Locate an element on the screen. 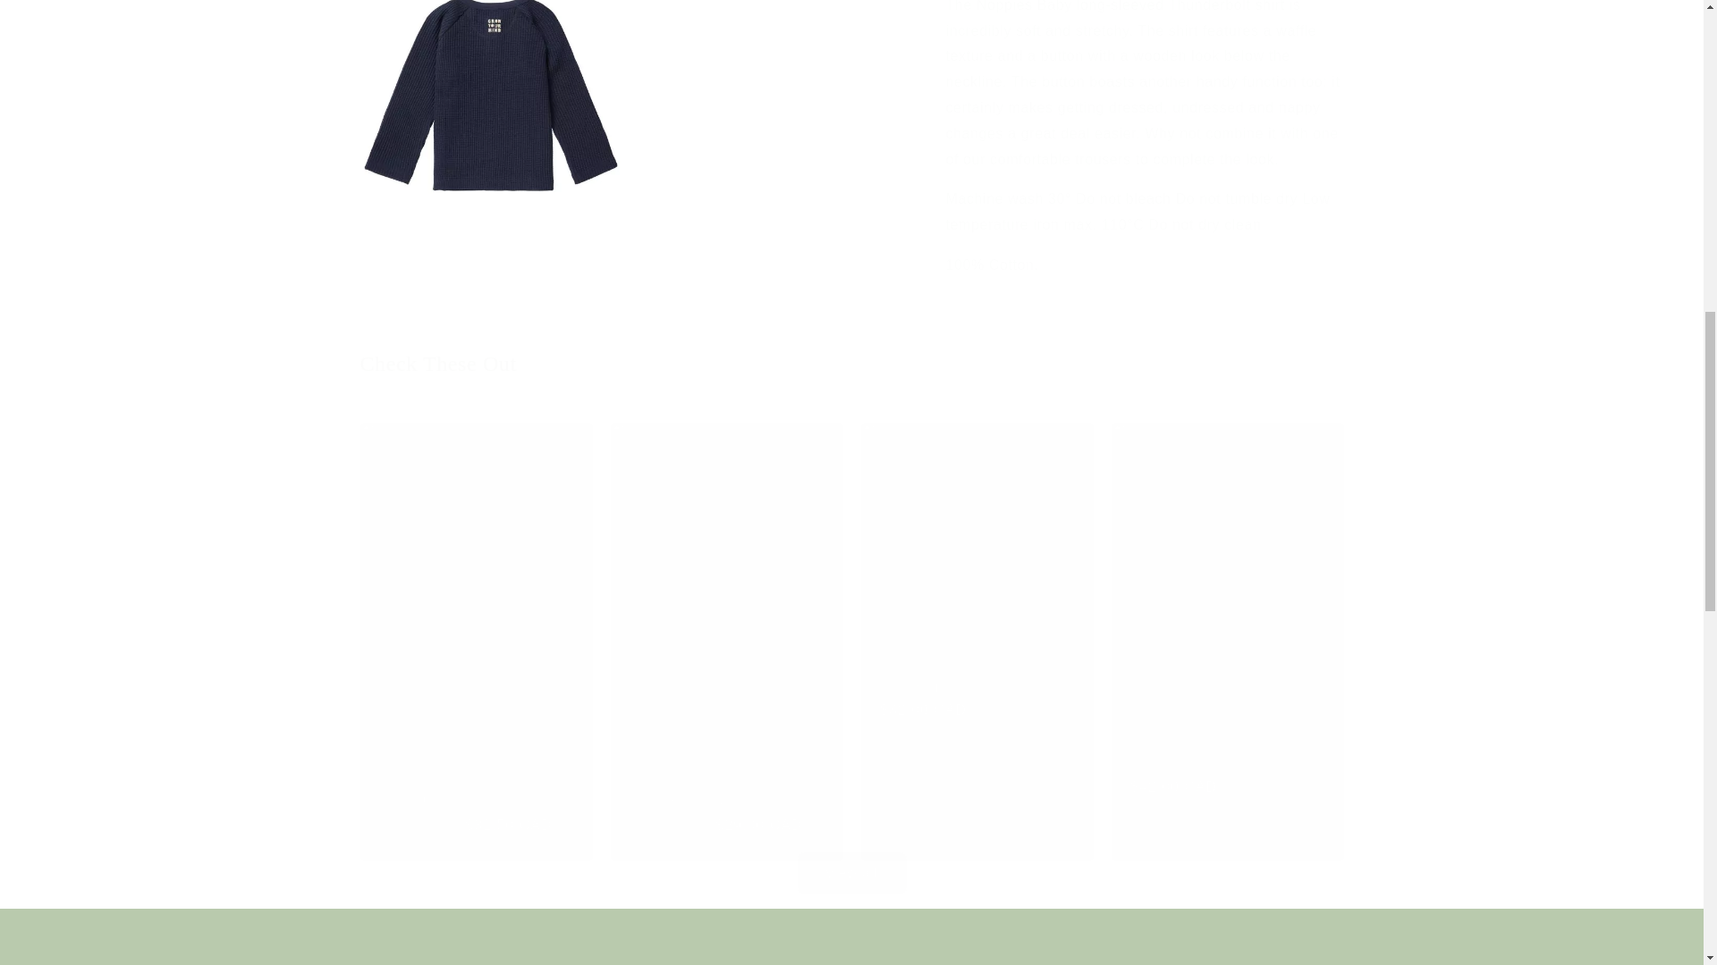 The width and height of the screenshot is (1717, 965). Check These Out is located at coordinates (850, 365).